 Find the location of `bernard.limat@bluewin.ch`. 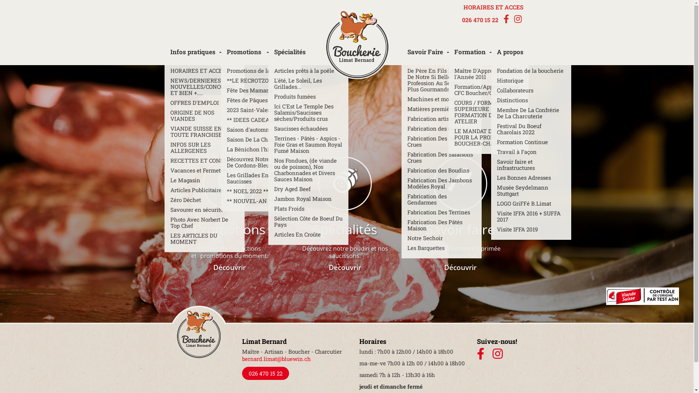

bernard.limat@bluewin.ch is located at coordinates (276, 359).